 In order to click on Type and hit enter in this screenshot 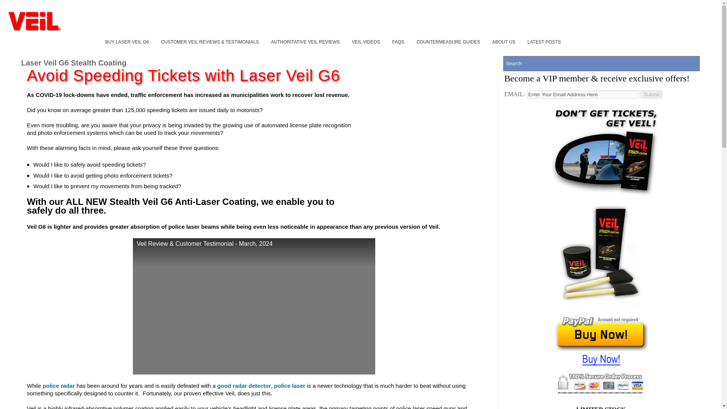, I will do `click(601, 64)`.